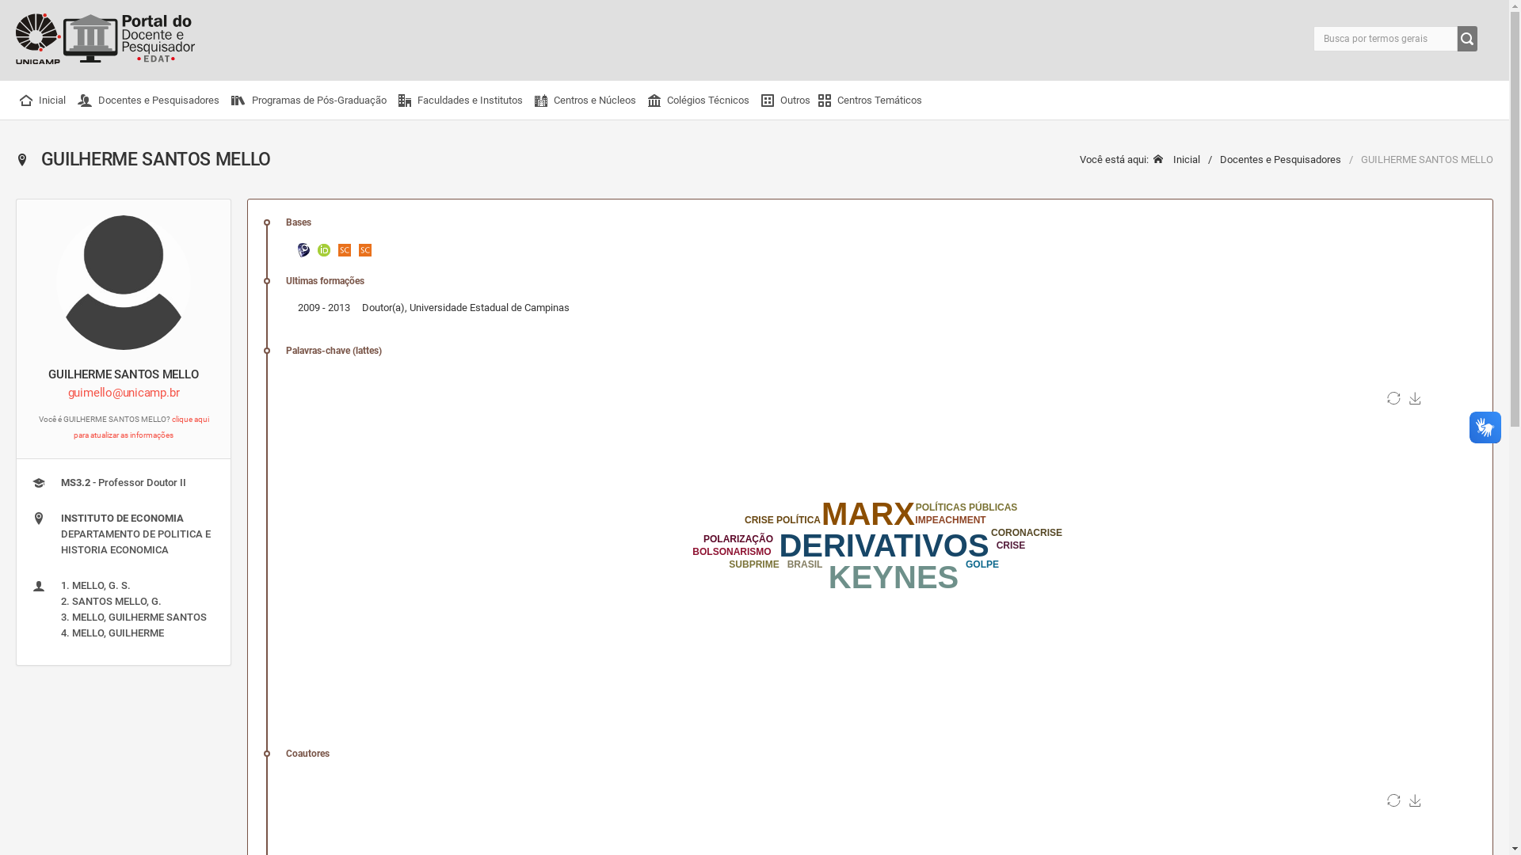  Describe the element at coordinates (786, 101) in the screenshot. I see `Outros` at that location.